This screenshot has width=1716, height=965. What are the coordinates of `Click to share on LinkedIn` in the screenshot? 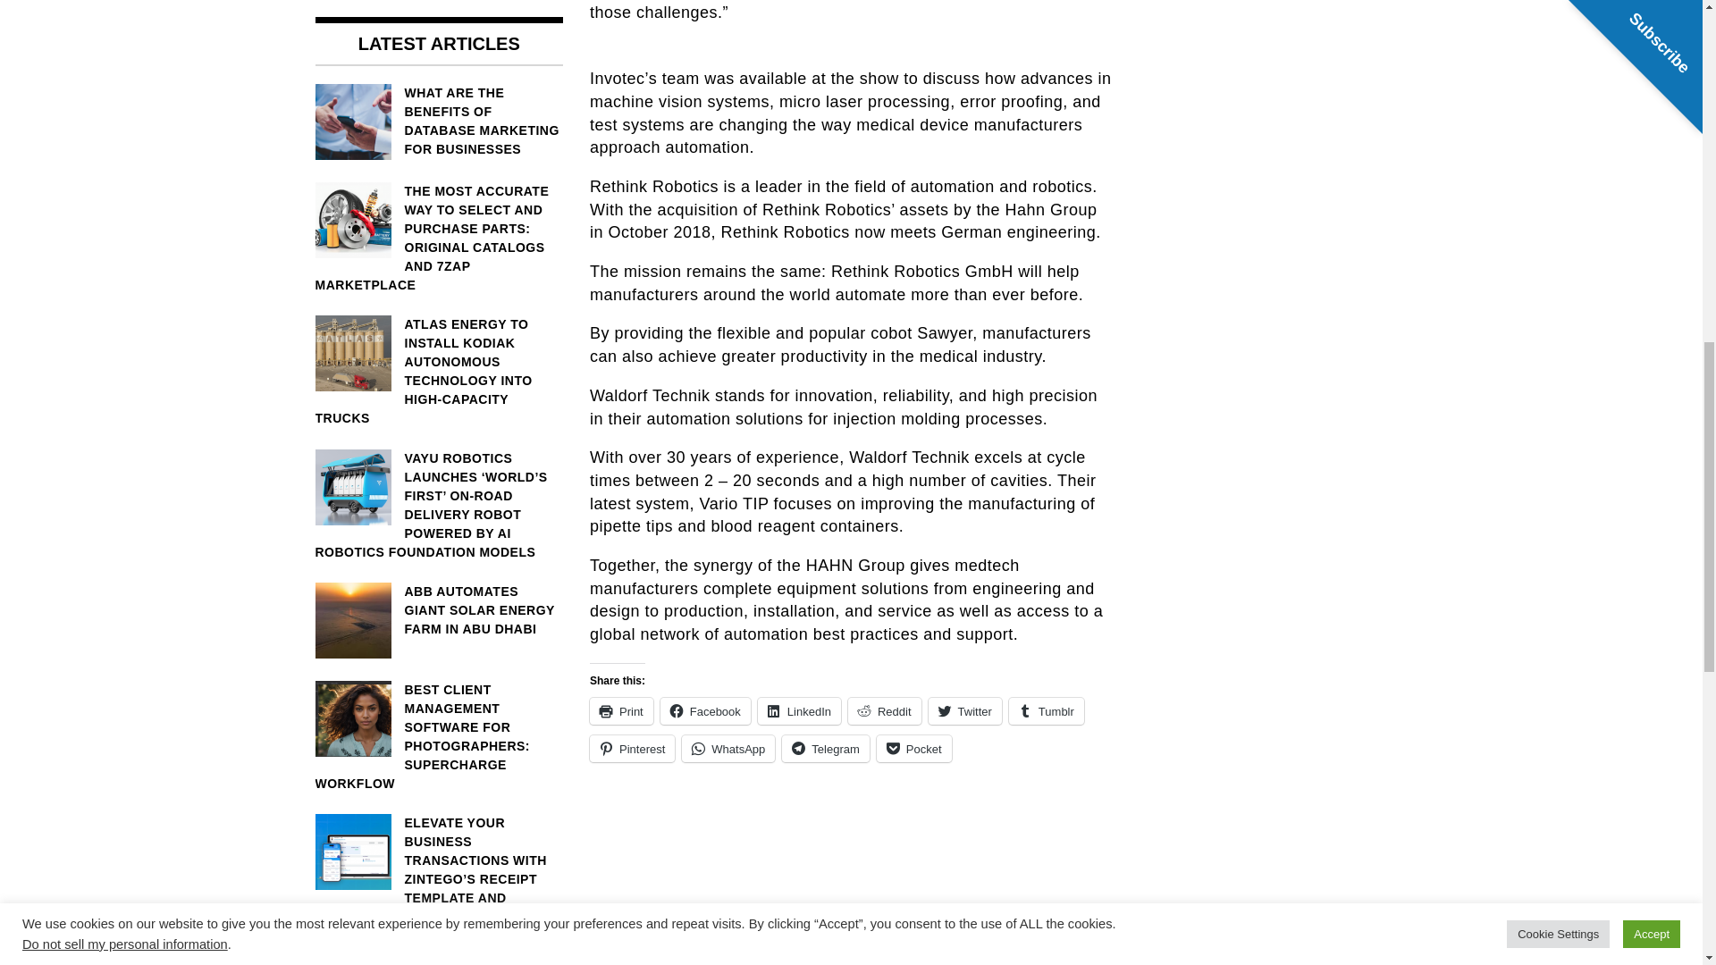 It's located at (799, 711).